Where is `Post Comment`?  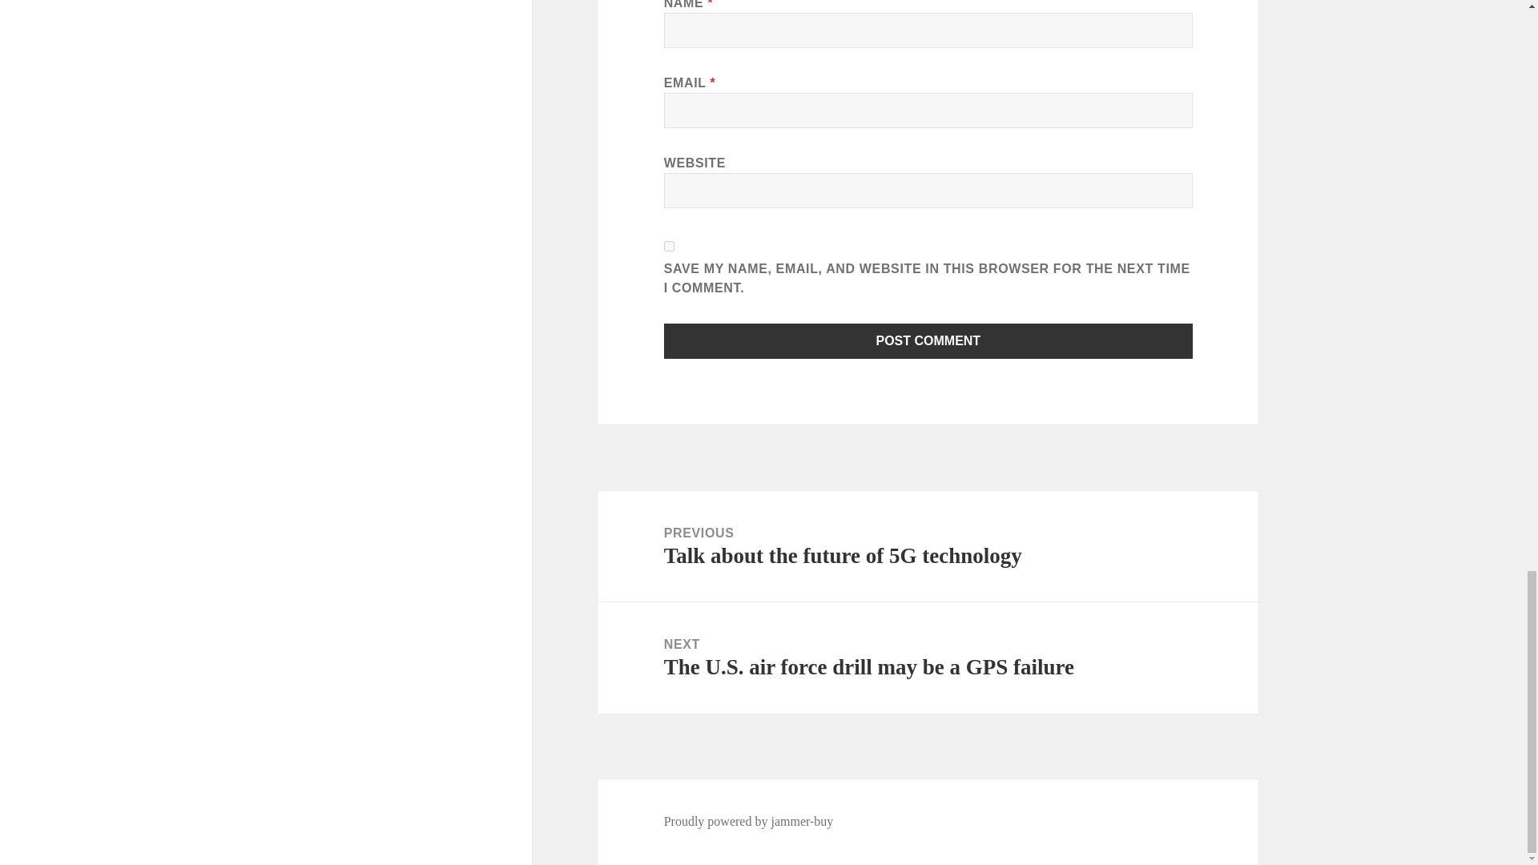 Post Comment is located at coordinates (928, 341).